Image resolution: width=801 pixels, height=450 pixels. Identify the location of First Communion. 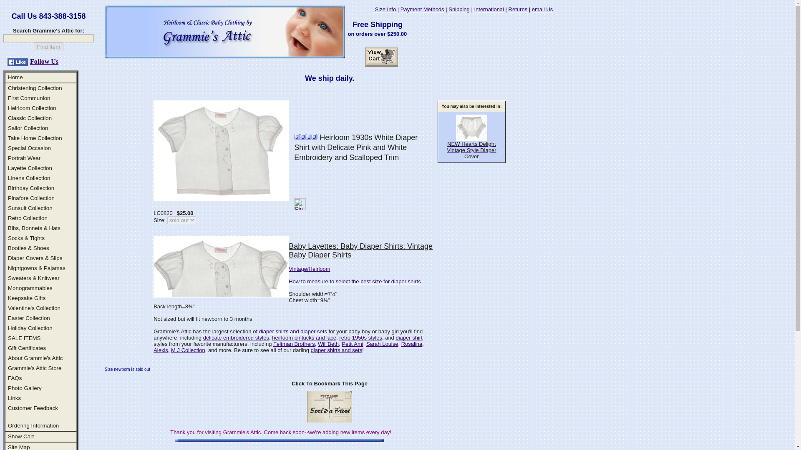
(29, 98).